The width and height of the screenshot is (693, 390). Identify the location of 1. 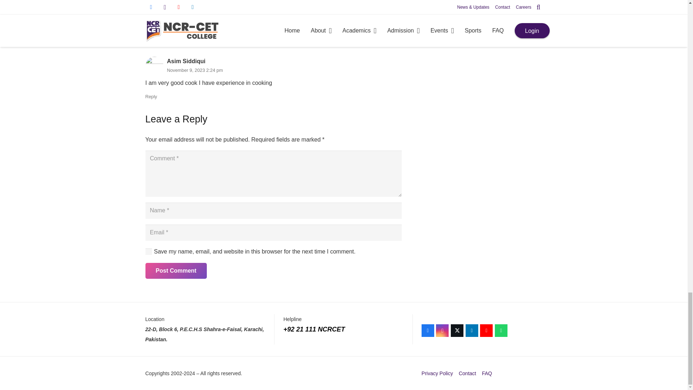
(148, 251).